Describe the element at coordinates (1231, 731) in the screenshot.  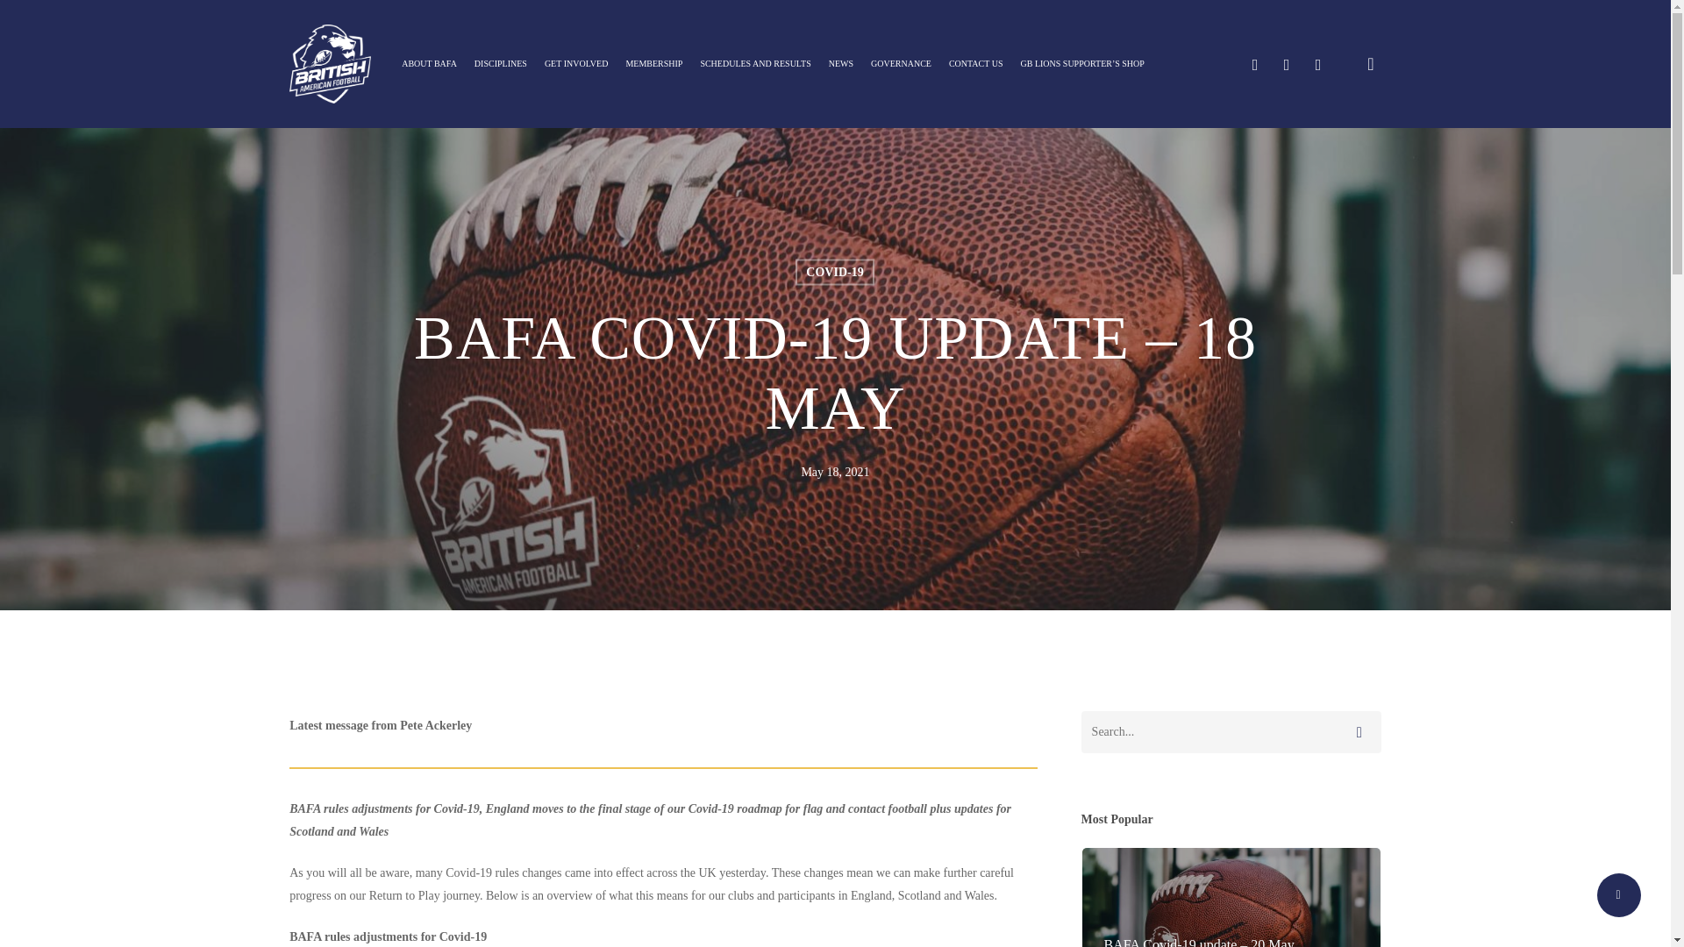
I see `Search for:` at that location.